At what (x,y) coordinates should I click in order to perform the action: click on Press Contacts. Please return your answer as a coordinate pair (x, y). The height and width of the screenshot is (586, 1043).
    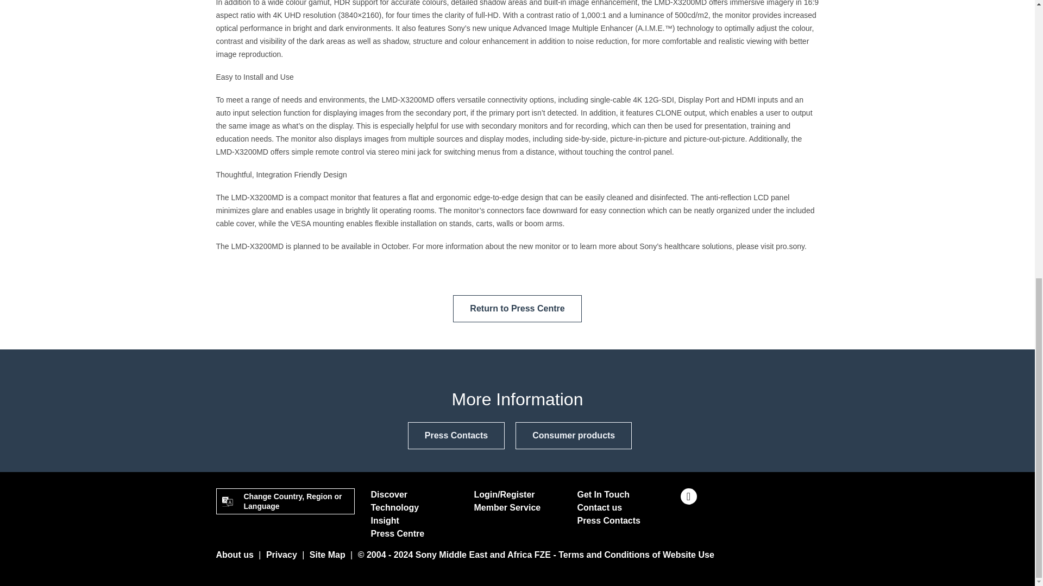
    Looking at the image, I should click on (608, 520).